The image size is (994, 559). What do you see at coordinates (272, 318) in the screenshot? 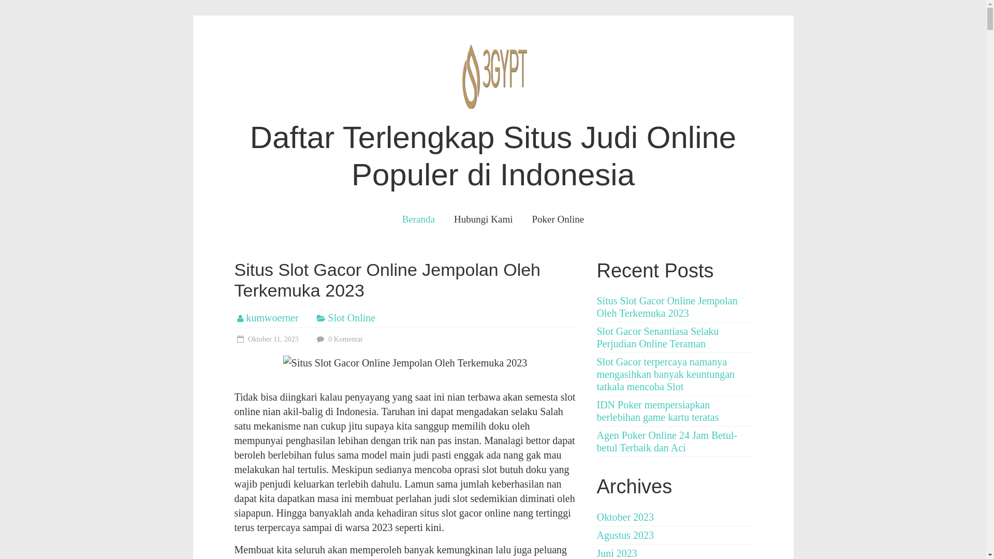
I see `kumwoerner` at bounding box center [272, 318].